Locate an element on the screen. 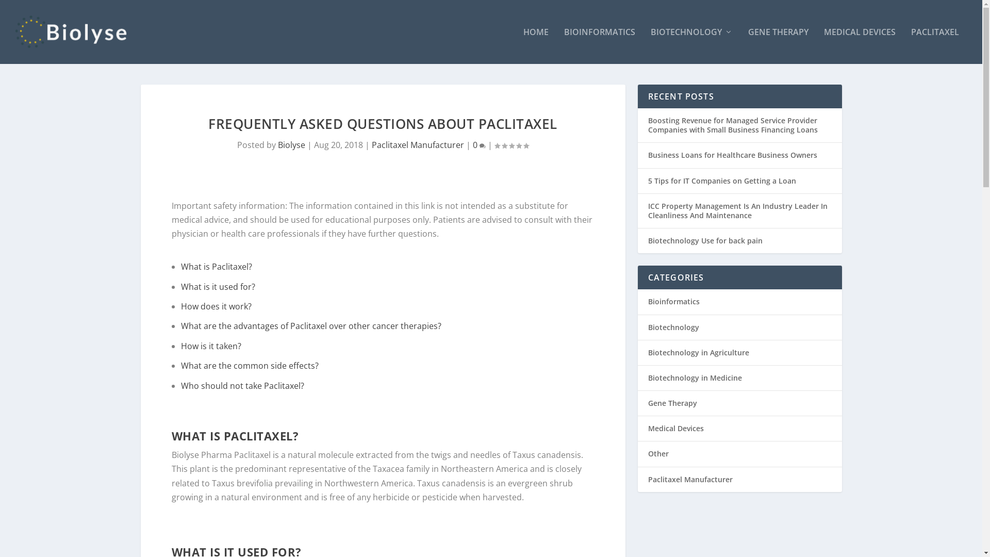 The width and height of the screenshot is (990, 557). 0 is located at coordinates (480, 145).